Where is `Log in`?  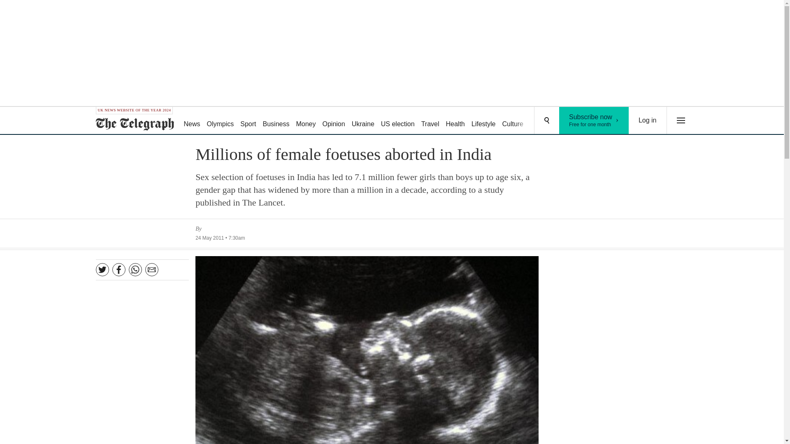
Log in is located at coordinates (648, 120).